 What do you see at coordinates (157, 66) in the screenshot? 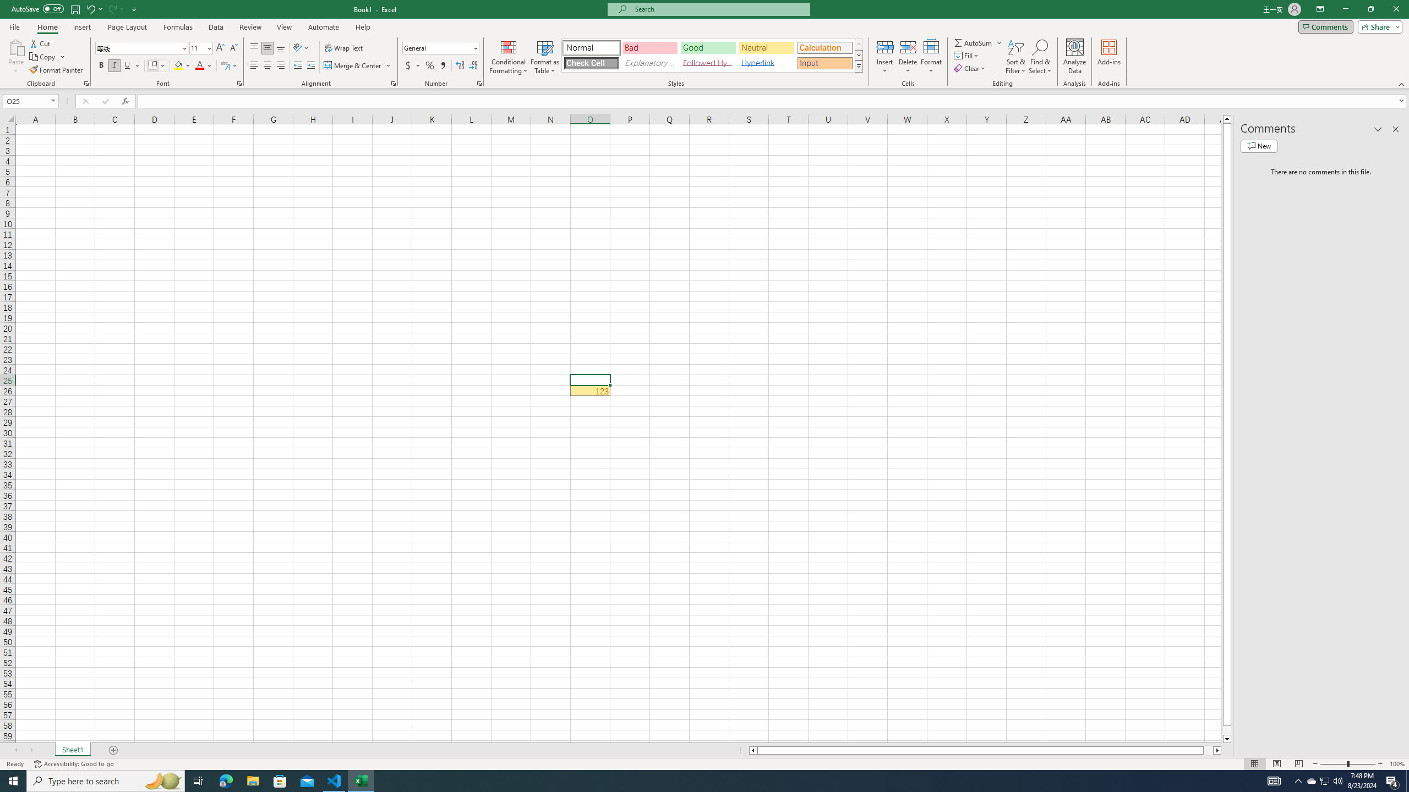
I see `Borders` at bounding box center [157, 66].